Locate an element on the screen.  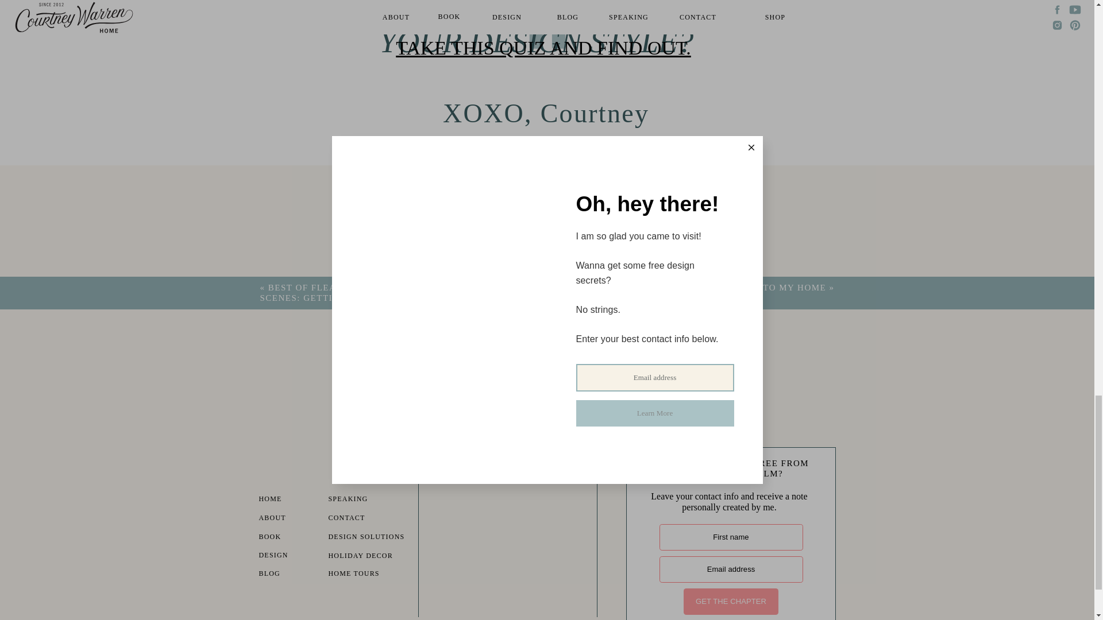
HOME is located at coordinates (290, 500).